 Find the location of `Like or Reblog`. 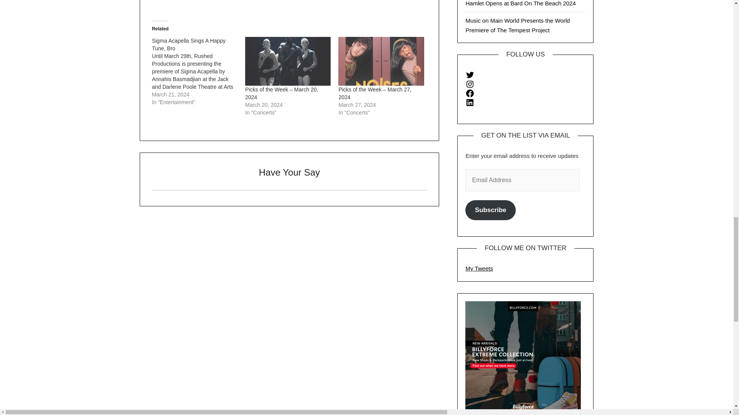

Like or Reblog is located at coordinates (289, 4).